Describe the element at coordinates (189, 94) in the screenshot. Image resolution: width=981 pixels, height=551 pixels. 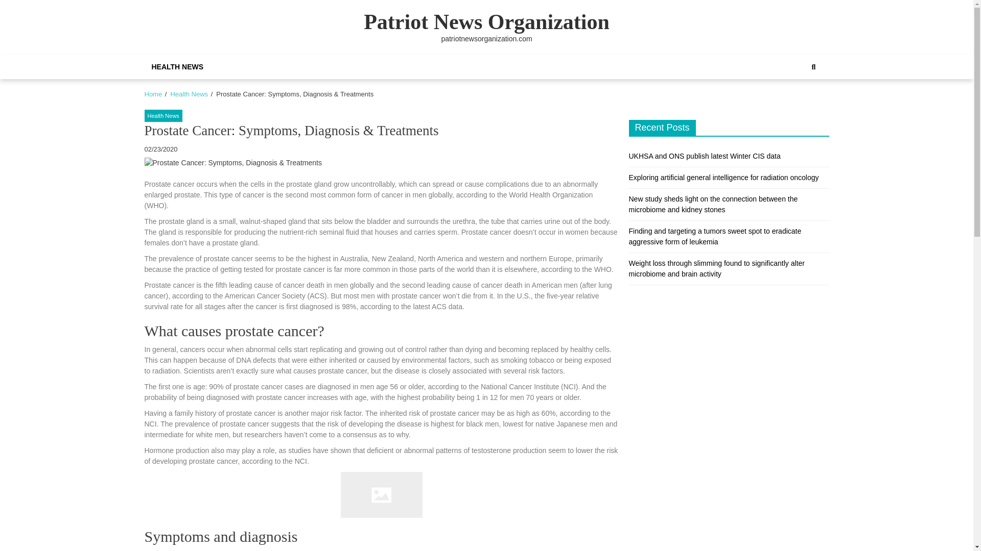
I see `Health News` at that location.